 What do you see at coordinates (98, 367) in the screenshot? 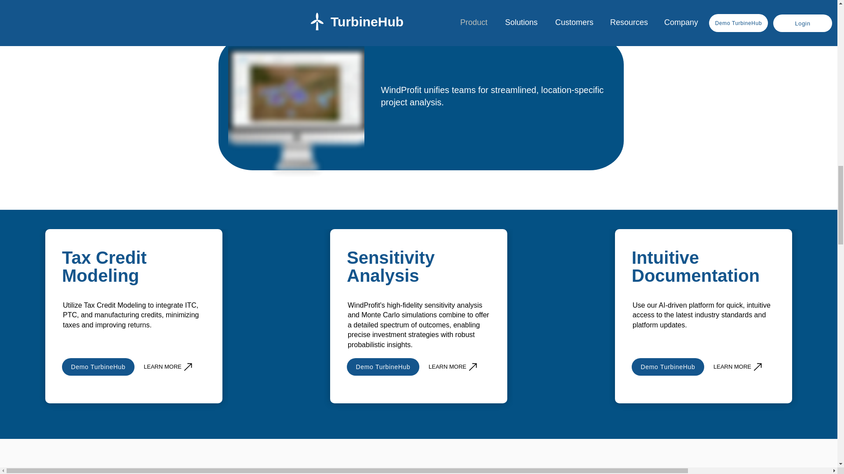
I see `Demo TurbineHub` at bounding box center [98, 367].